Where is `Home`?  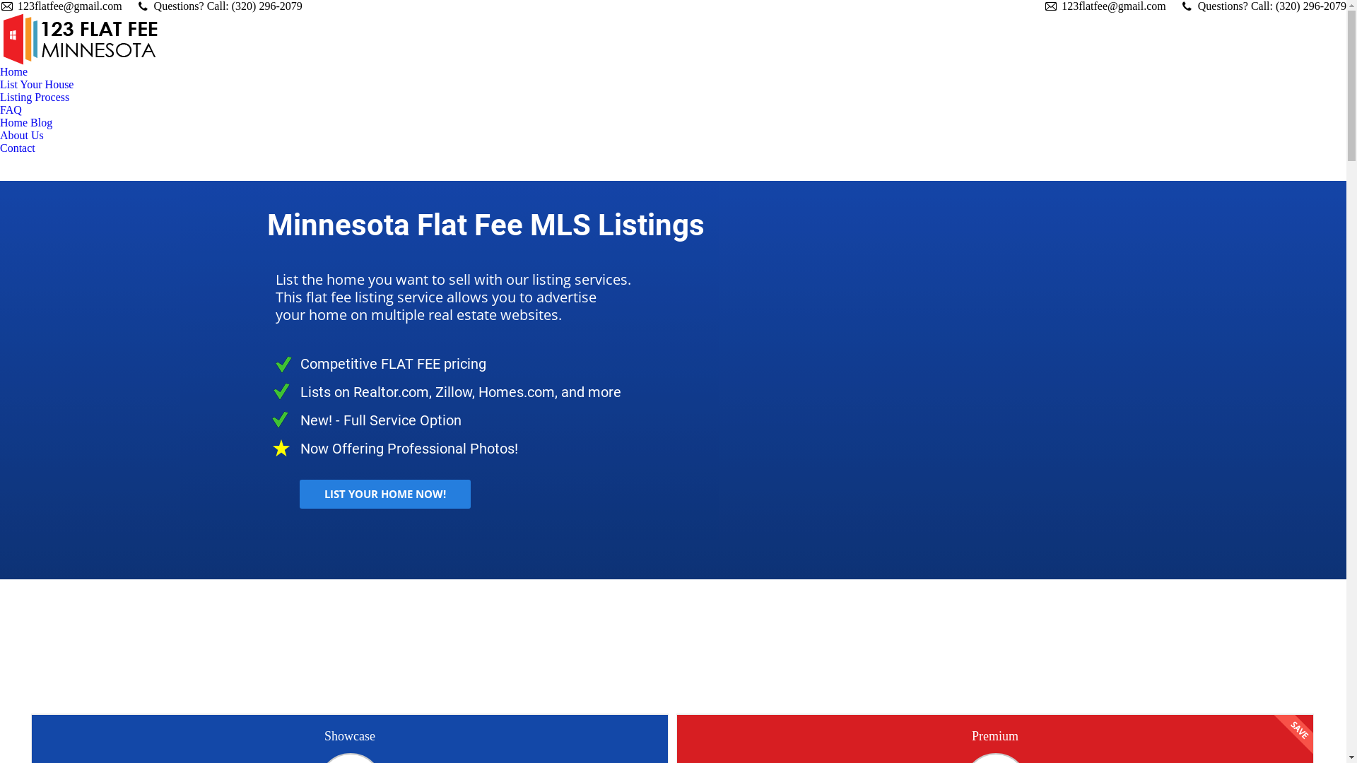 Home is located at coordinates (14, 72).